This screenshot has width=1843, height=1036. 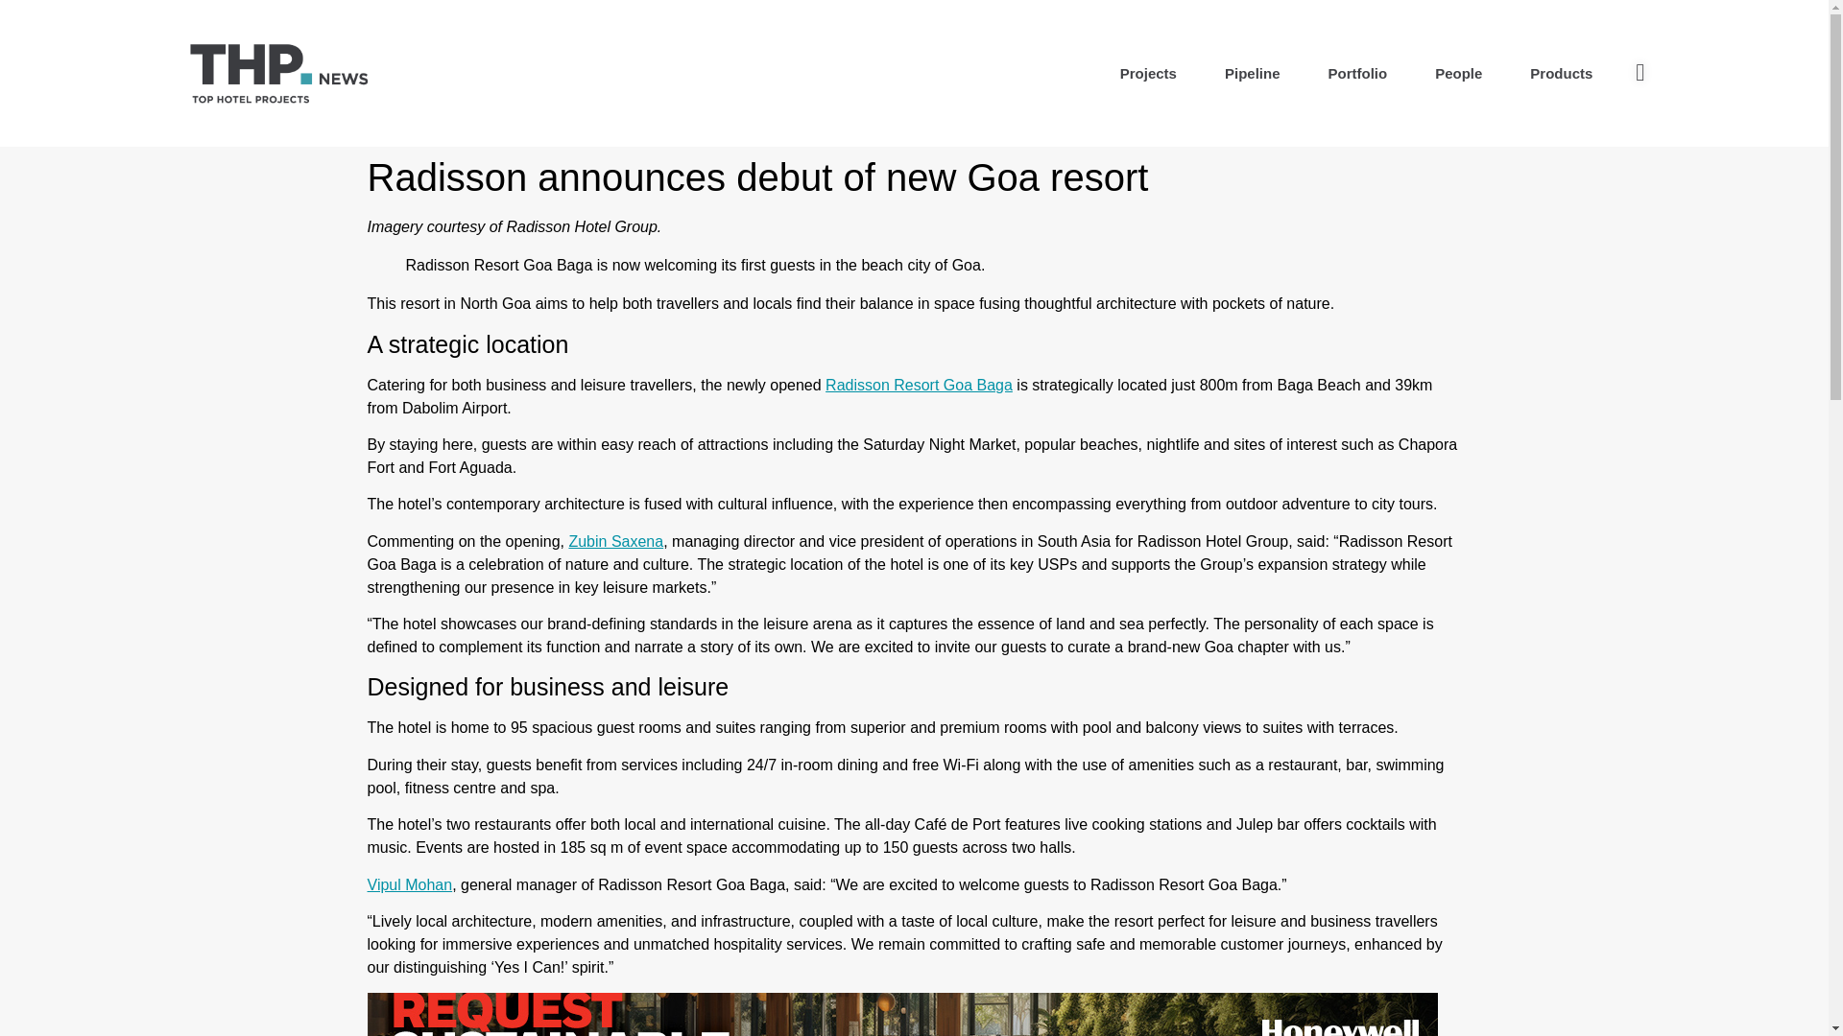 I want to click on Pipeline, so click(x=1253, y=74).